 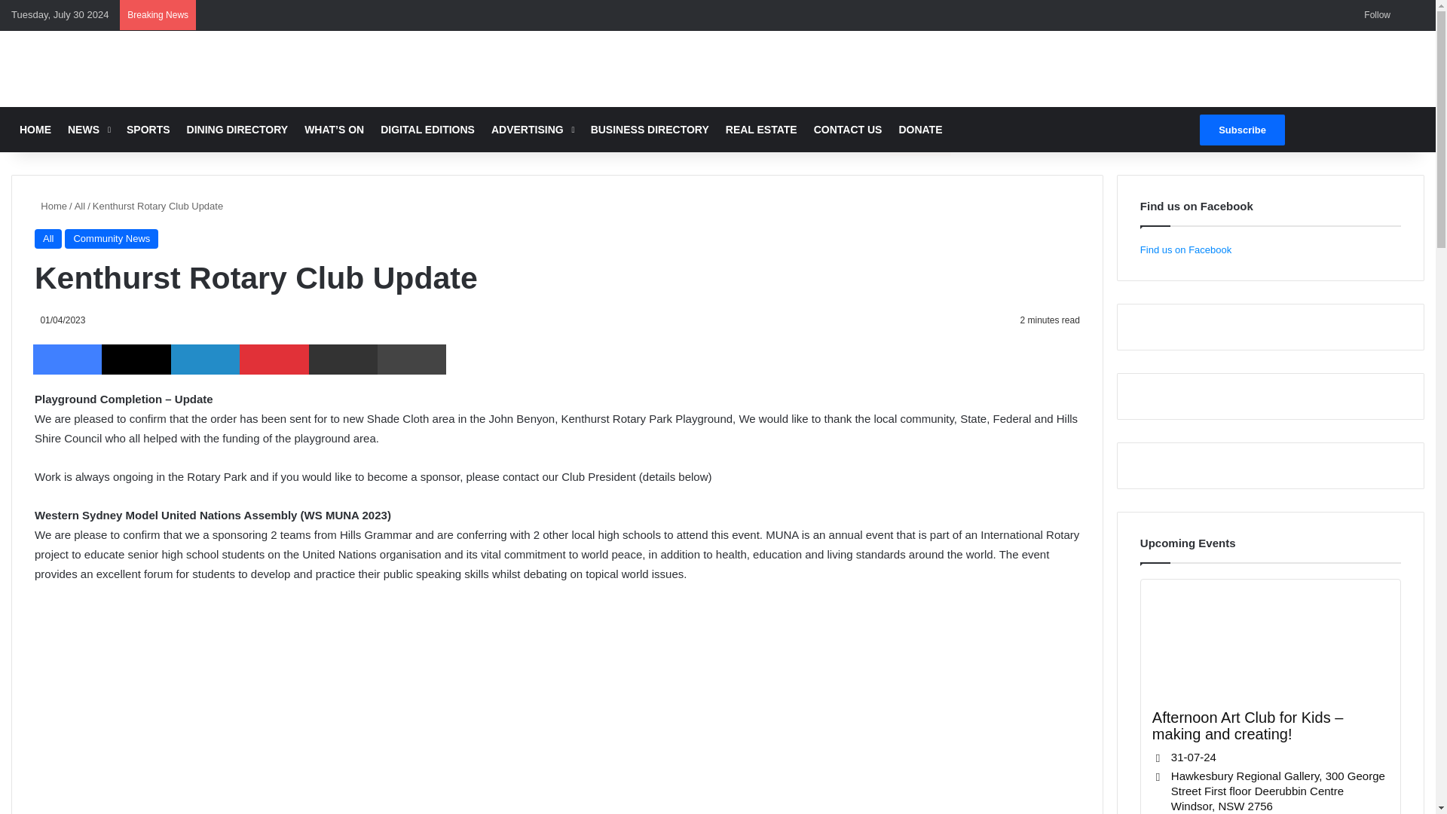 What do you see at coordinates (650, 129) in the screenshot?
I see `BUSINESS DIRECTORY` at bounding box center [650, 129].